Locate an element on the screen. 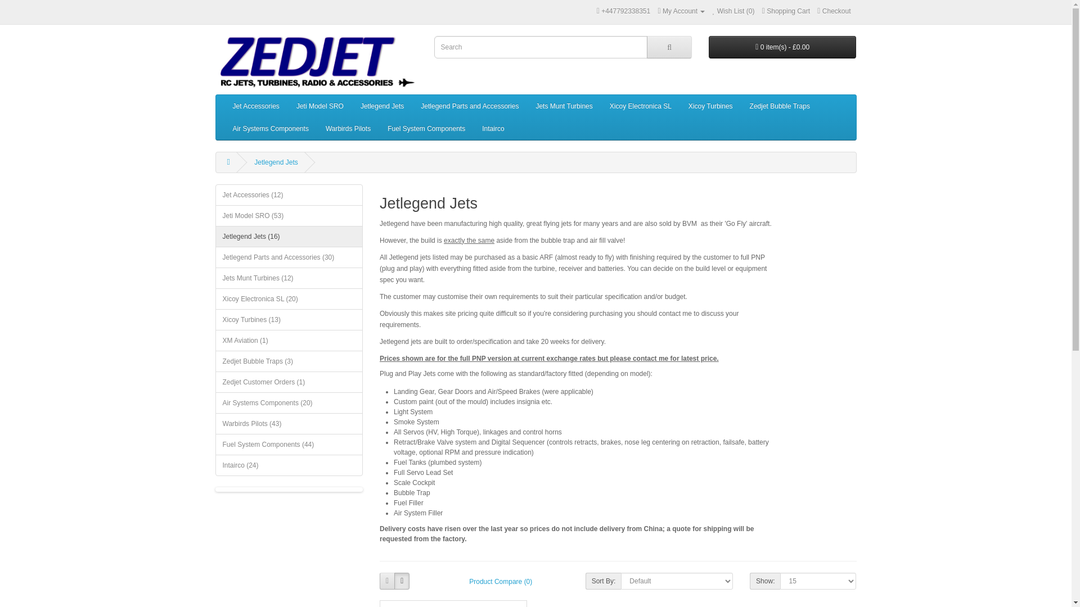 The height and width of the screenshot is (607, 1080). Jetlegend Parts and Accessories is located at coordinates (469, 106).